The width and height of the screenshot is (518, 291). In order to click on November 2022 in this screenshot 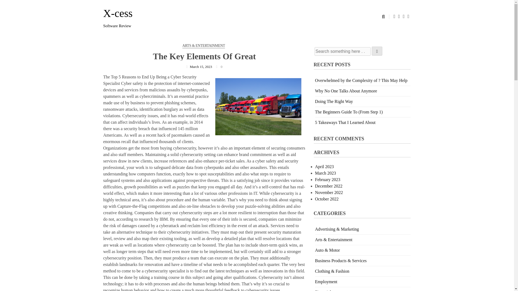, I will do `click(329, 192)`.